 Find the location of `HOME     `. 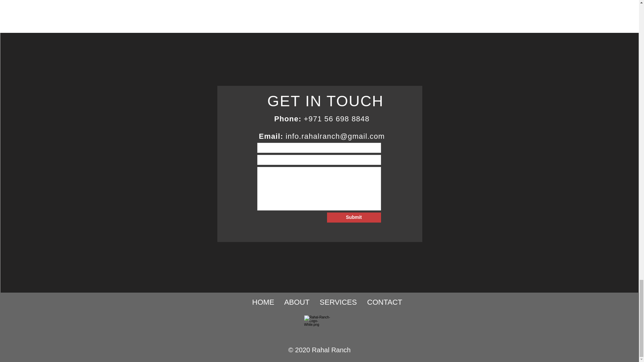

HOME      is located at coordinates (268, 302).